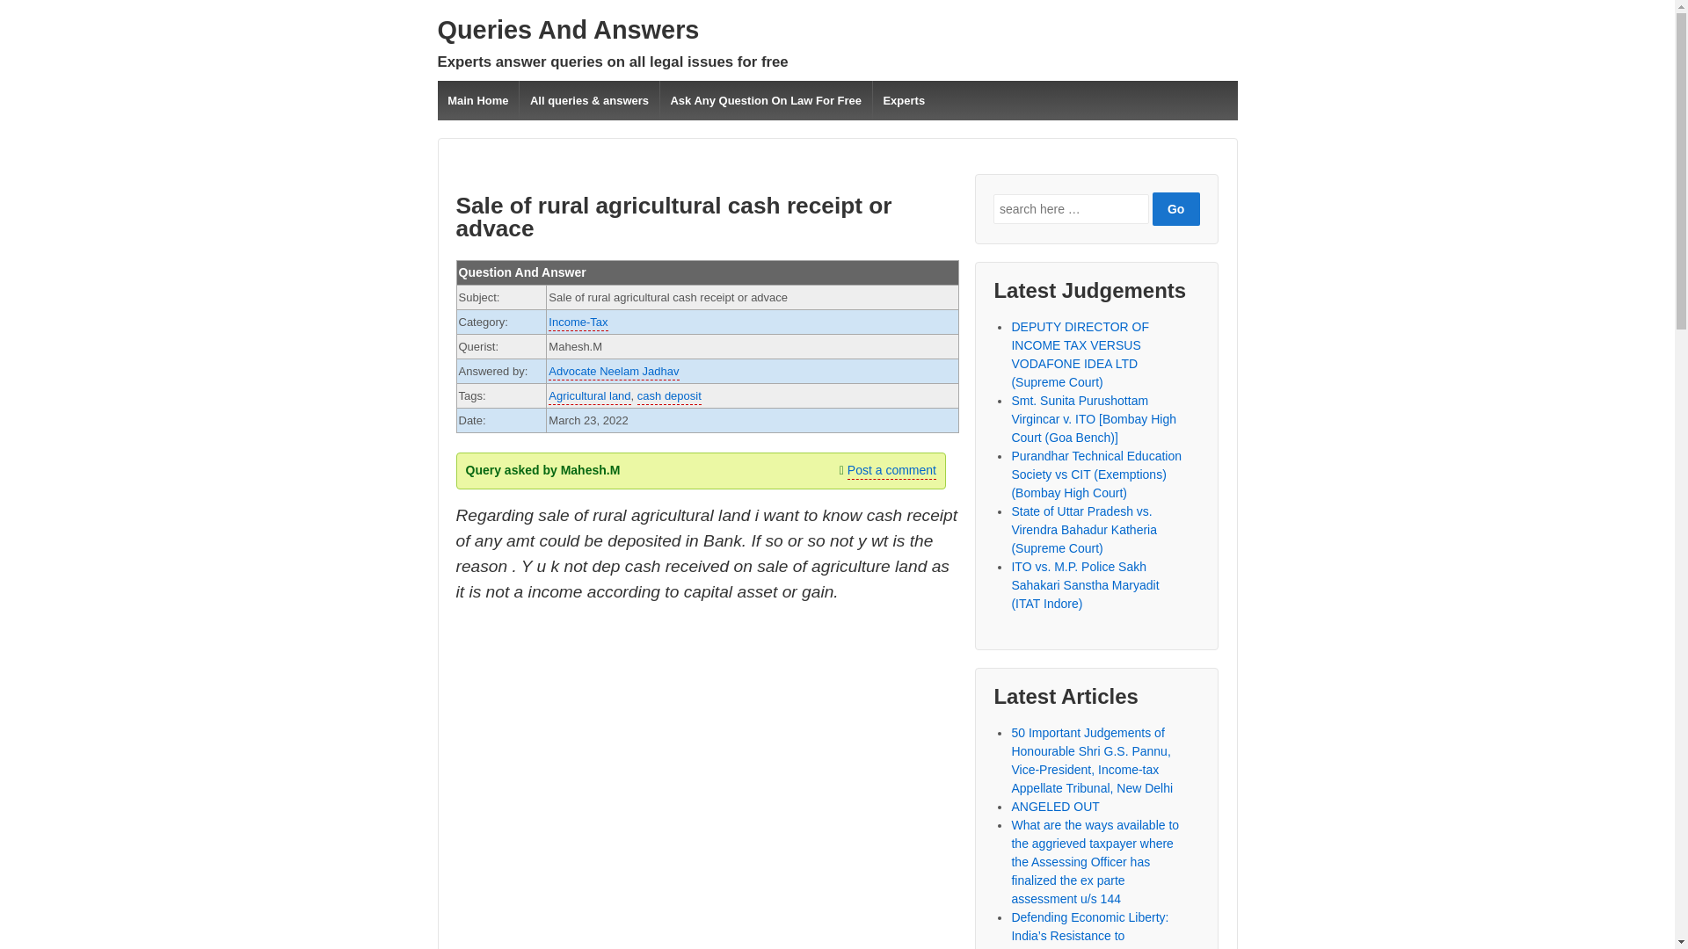 The image size is (1688, 949). What do you see at coordinates (766, 100) in the screenshot?
I see `Ask Any Question On Law For Free` at bounding box center [766, 100].